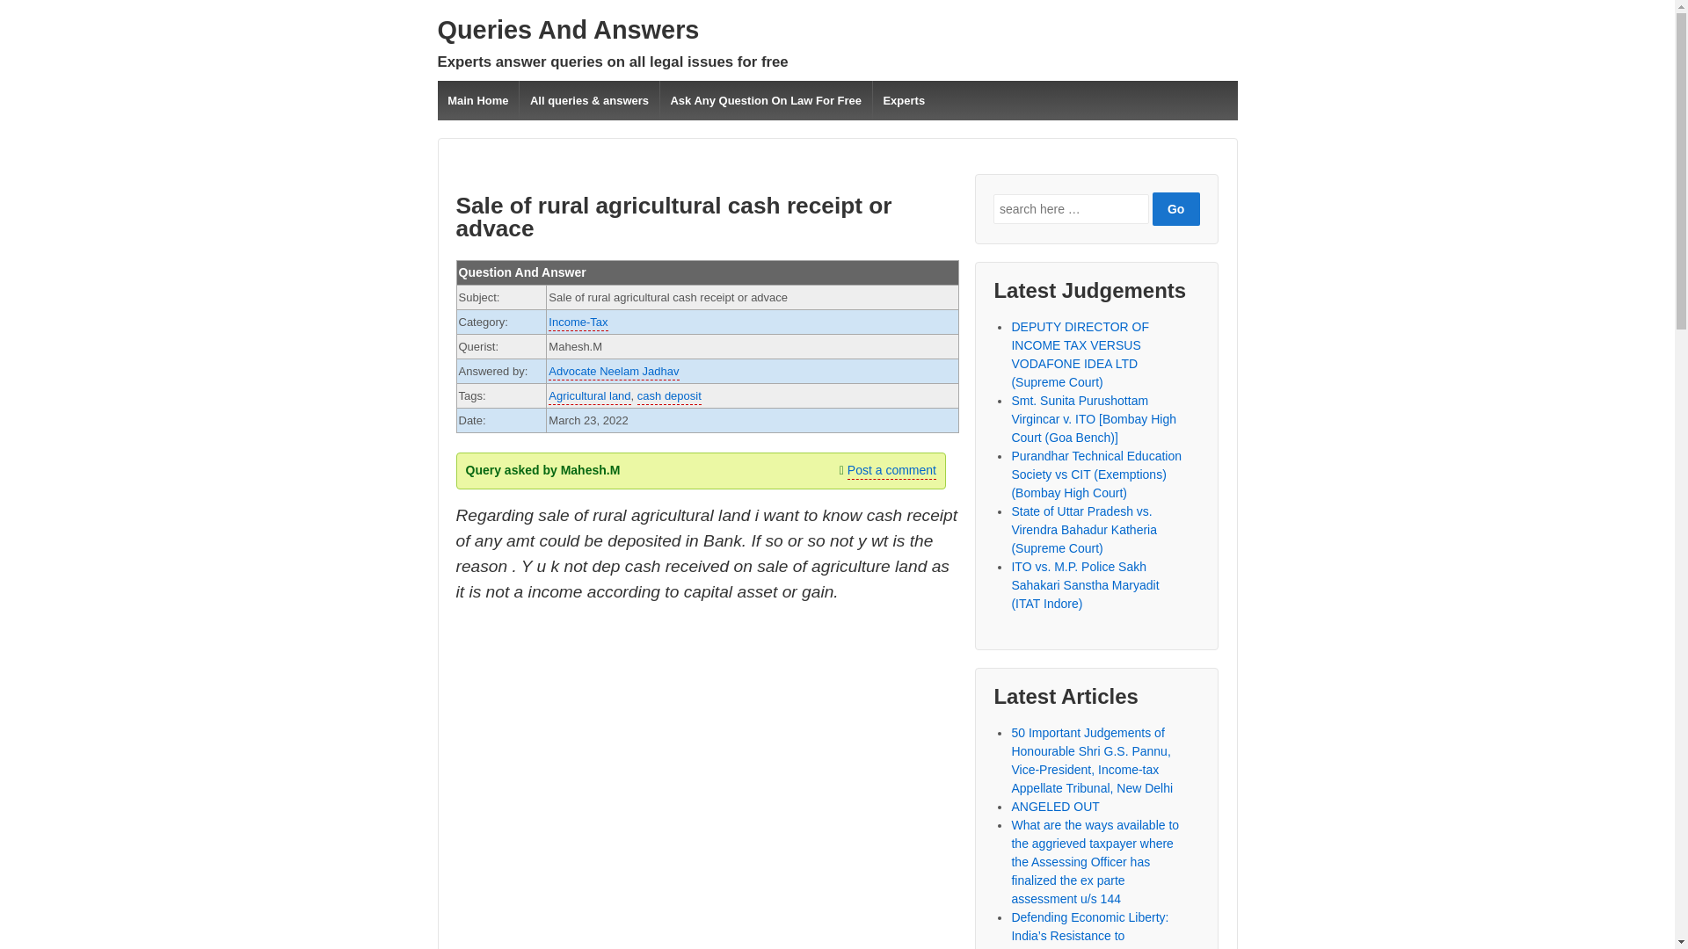 The image size is (1688, 949). What do you see at coordinates (766, 100) in the screenshot?
I see `Ask Any Question On Law For Free` at bounding box center [766, 100].